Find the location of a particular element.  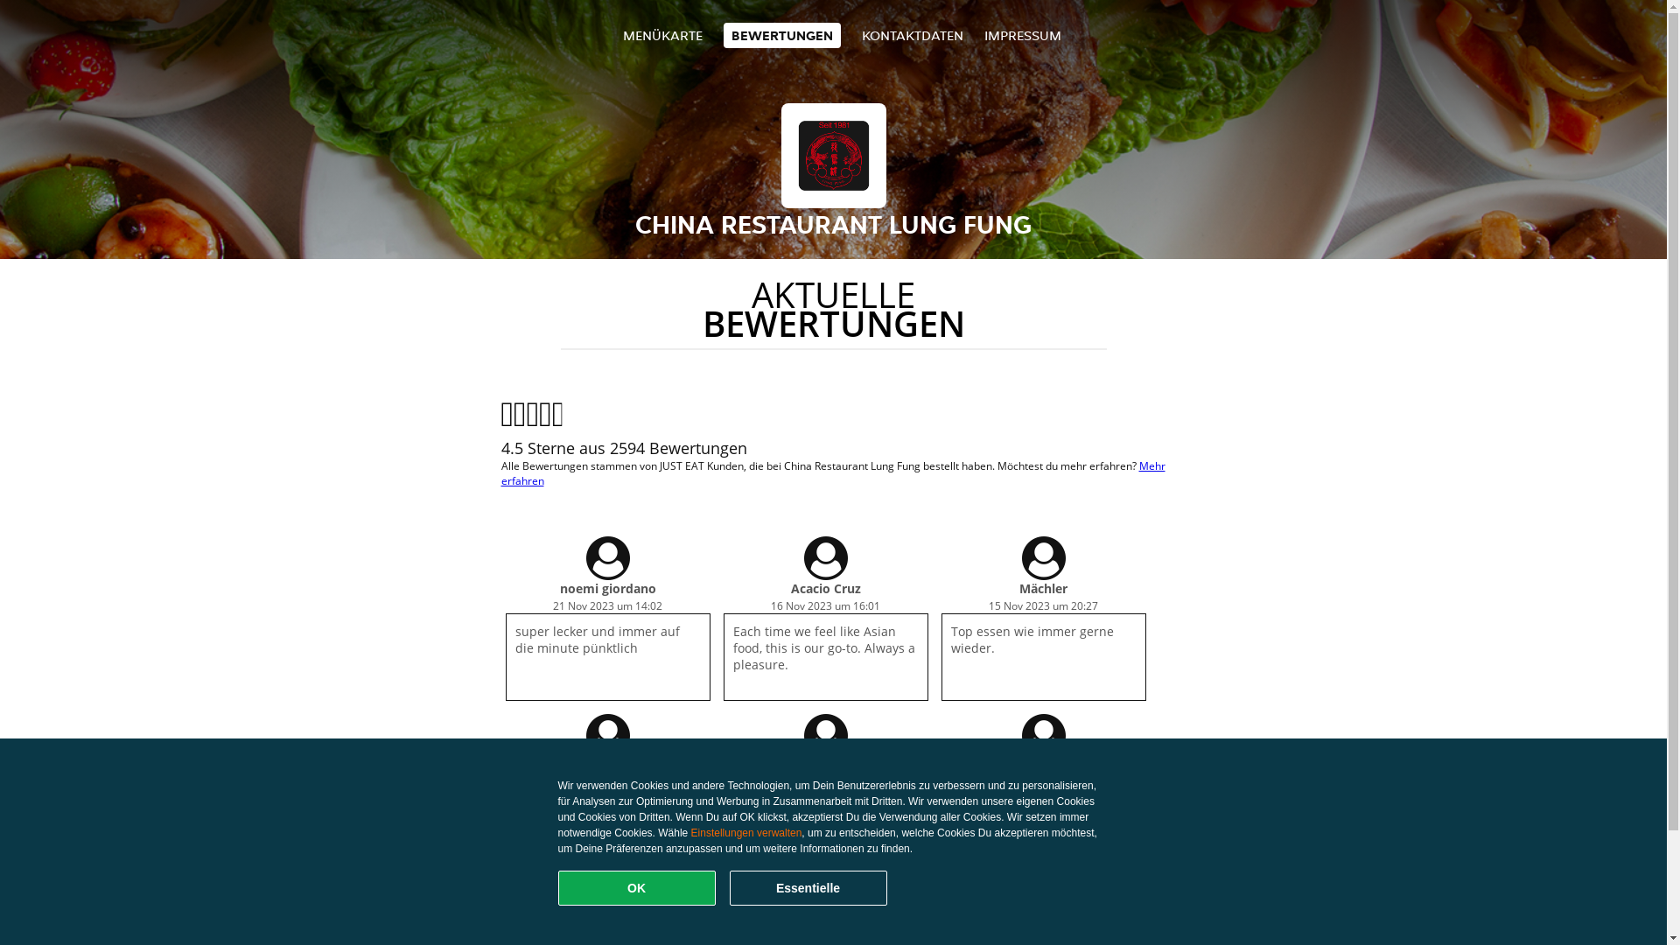

KONTAKTDATEN is located at coordinates (913, 35).